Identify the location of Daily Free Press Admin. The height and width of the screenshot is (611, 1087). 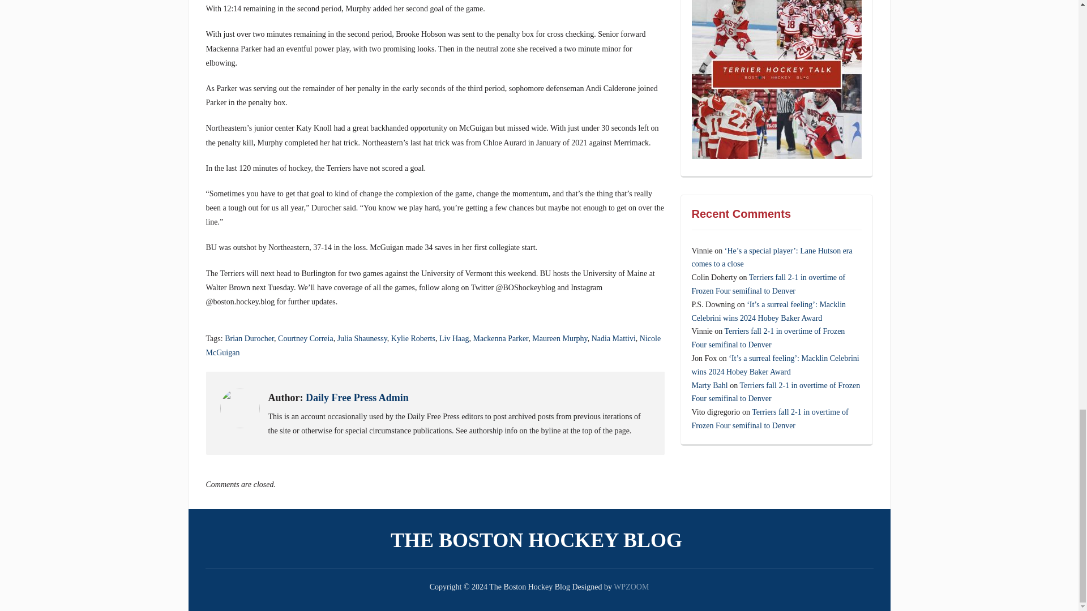
(357, 397).